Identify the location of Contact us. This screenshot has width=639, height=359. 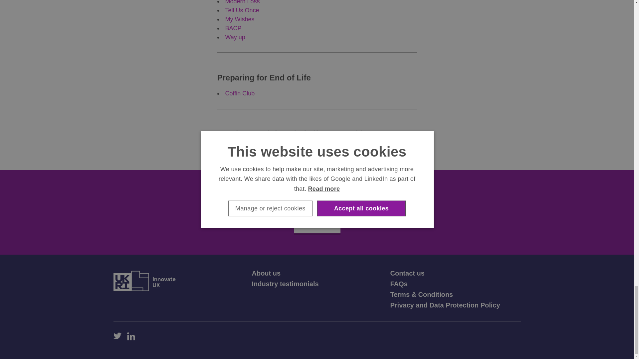
(407, 273).